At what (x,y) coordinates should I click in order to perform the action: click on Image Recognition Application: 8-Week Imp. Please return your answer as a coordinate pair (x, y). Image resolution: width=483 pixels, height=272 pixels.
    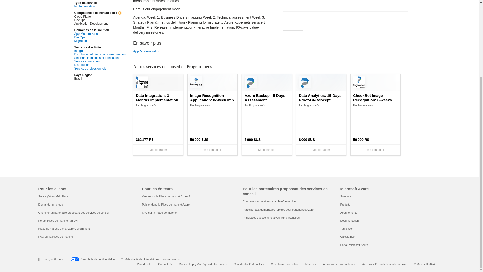
    Looking at the image, I should click on (212, 98).